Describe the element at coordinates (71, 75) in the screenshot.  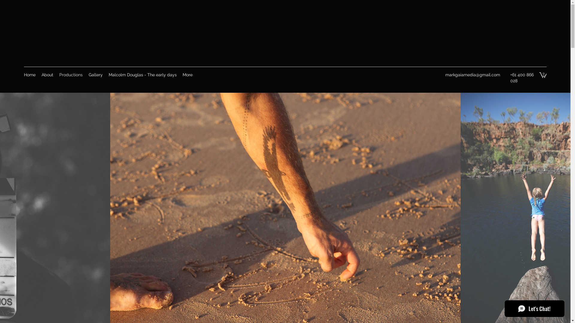
I see `Productions` at that location.